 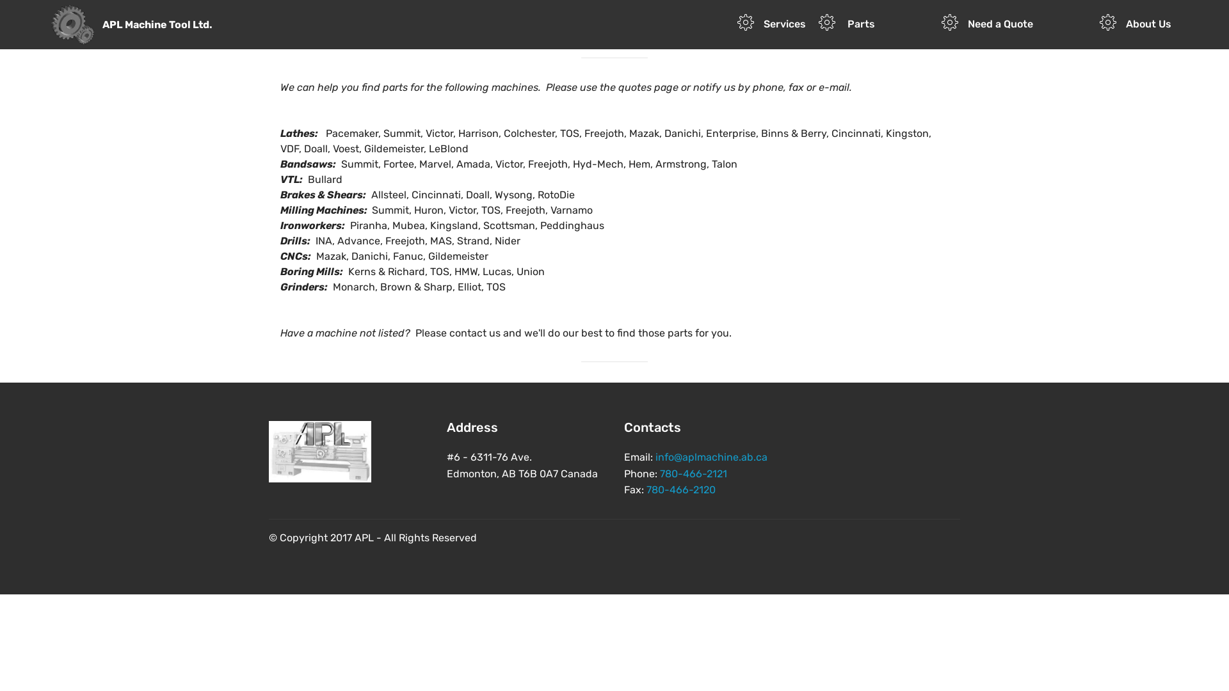 I want to click on  Parts                     , so click(x=873, y=24).